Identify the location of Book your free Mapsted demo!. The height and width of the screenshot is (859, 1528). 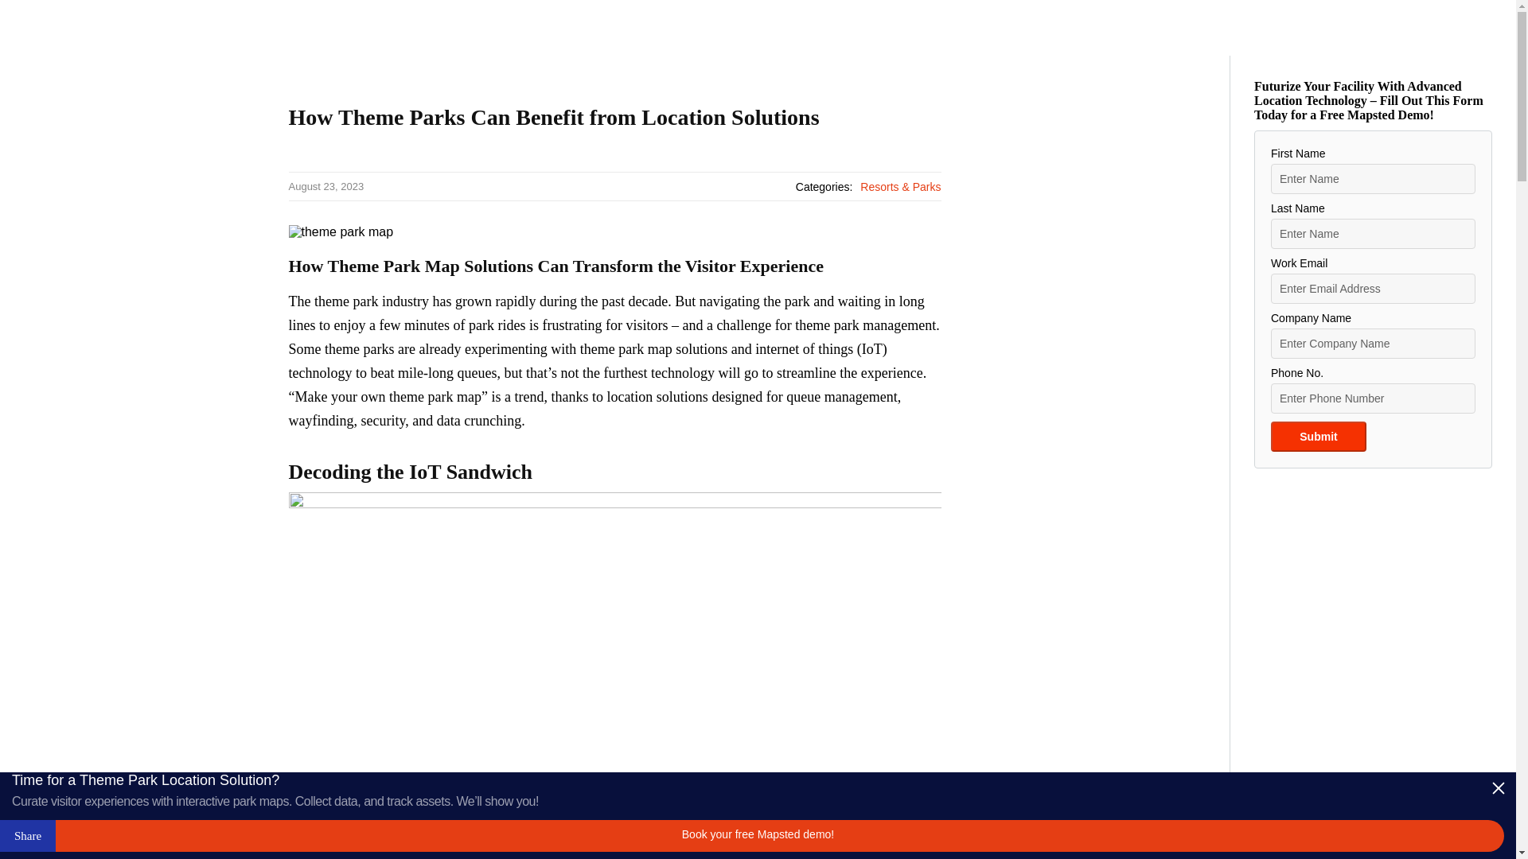
(758, 836).